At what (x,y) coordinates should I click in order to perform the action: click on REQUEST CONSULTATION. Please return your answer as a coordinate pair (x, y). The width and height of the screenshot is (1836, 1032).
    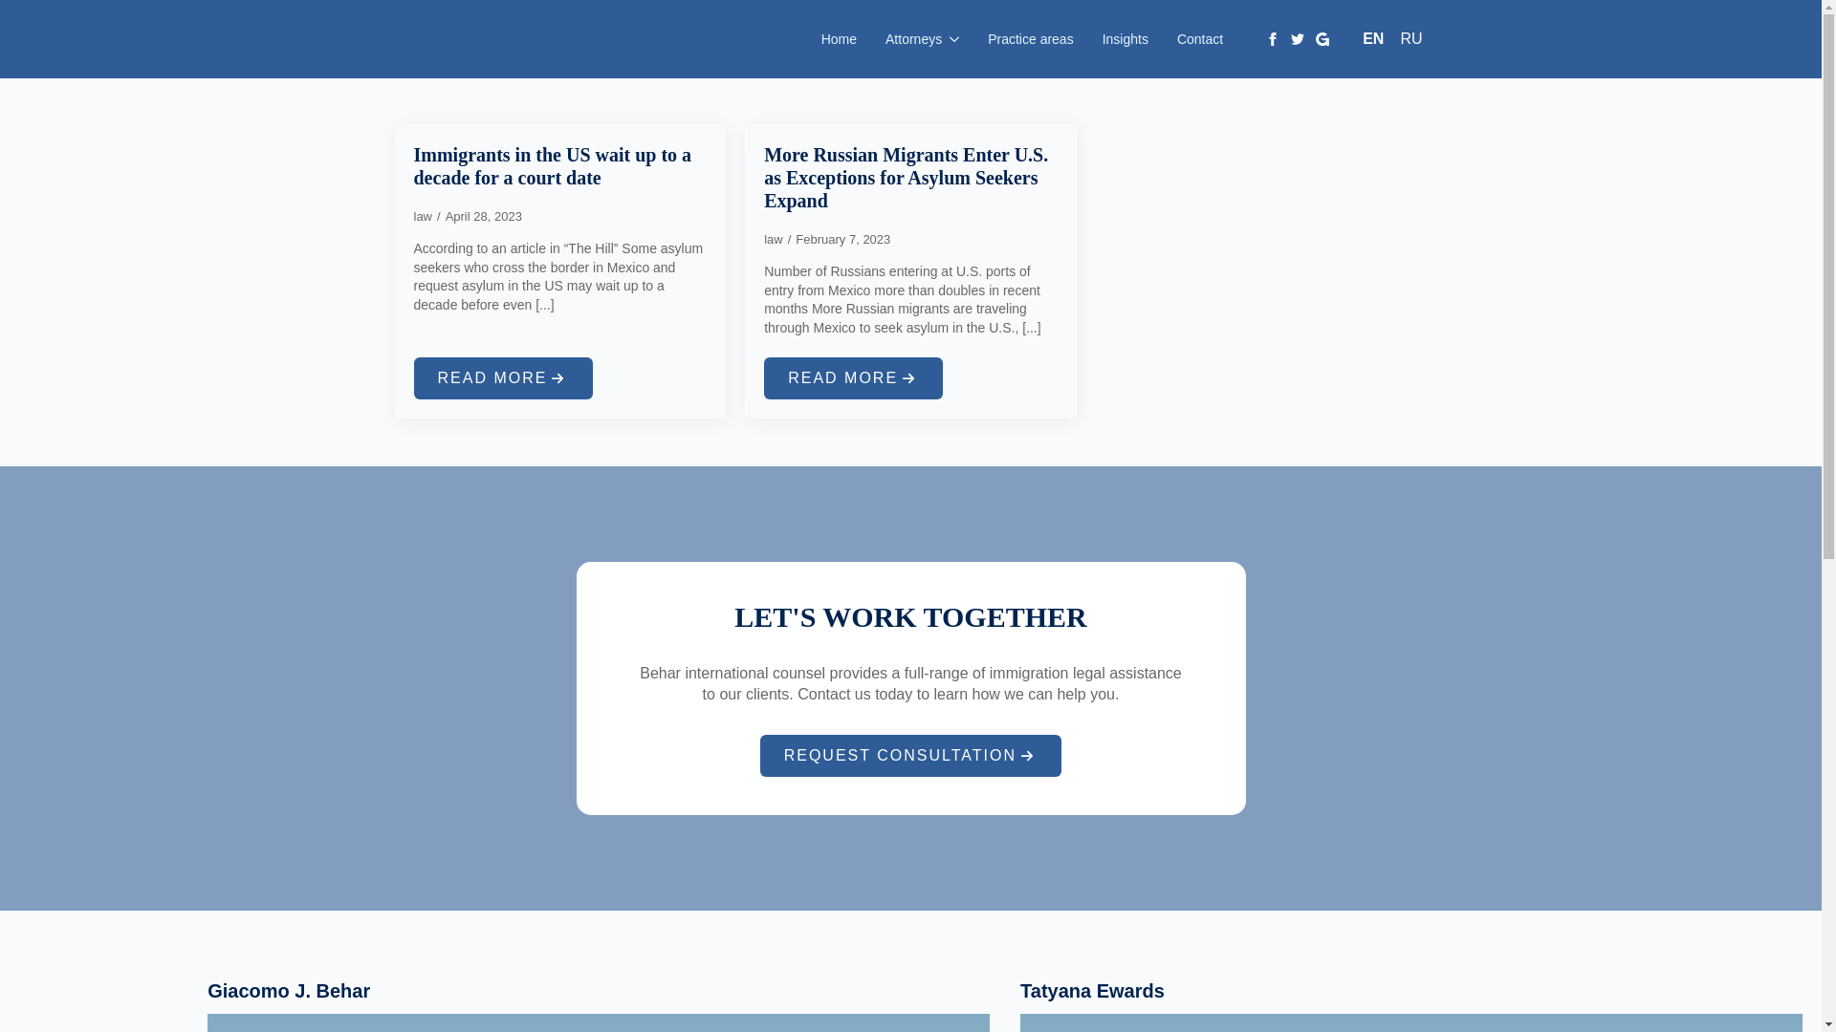
    Looking at the image, I should click on (910, 755).